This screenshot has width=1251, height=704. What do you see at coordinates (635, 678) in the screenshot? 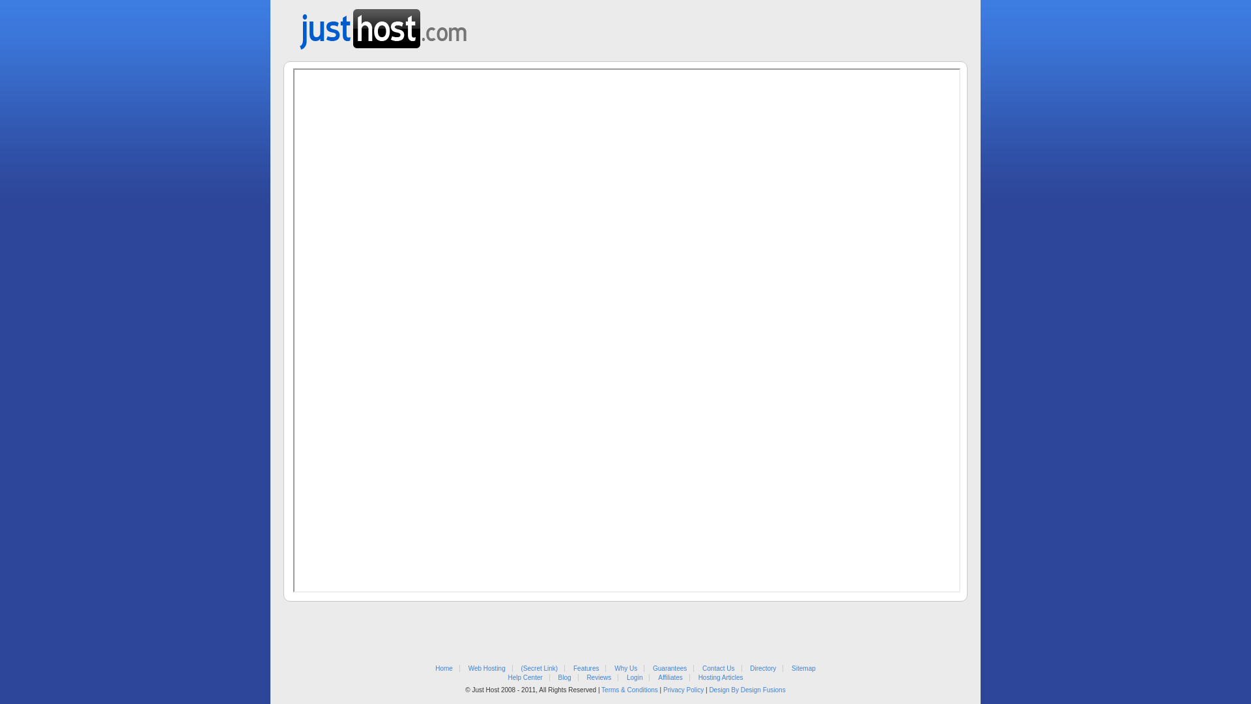
I see `Login` at bounding box center [635, 678].